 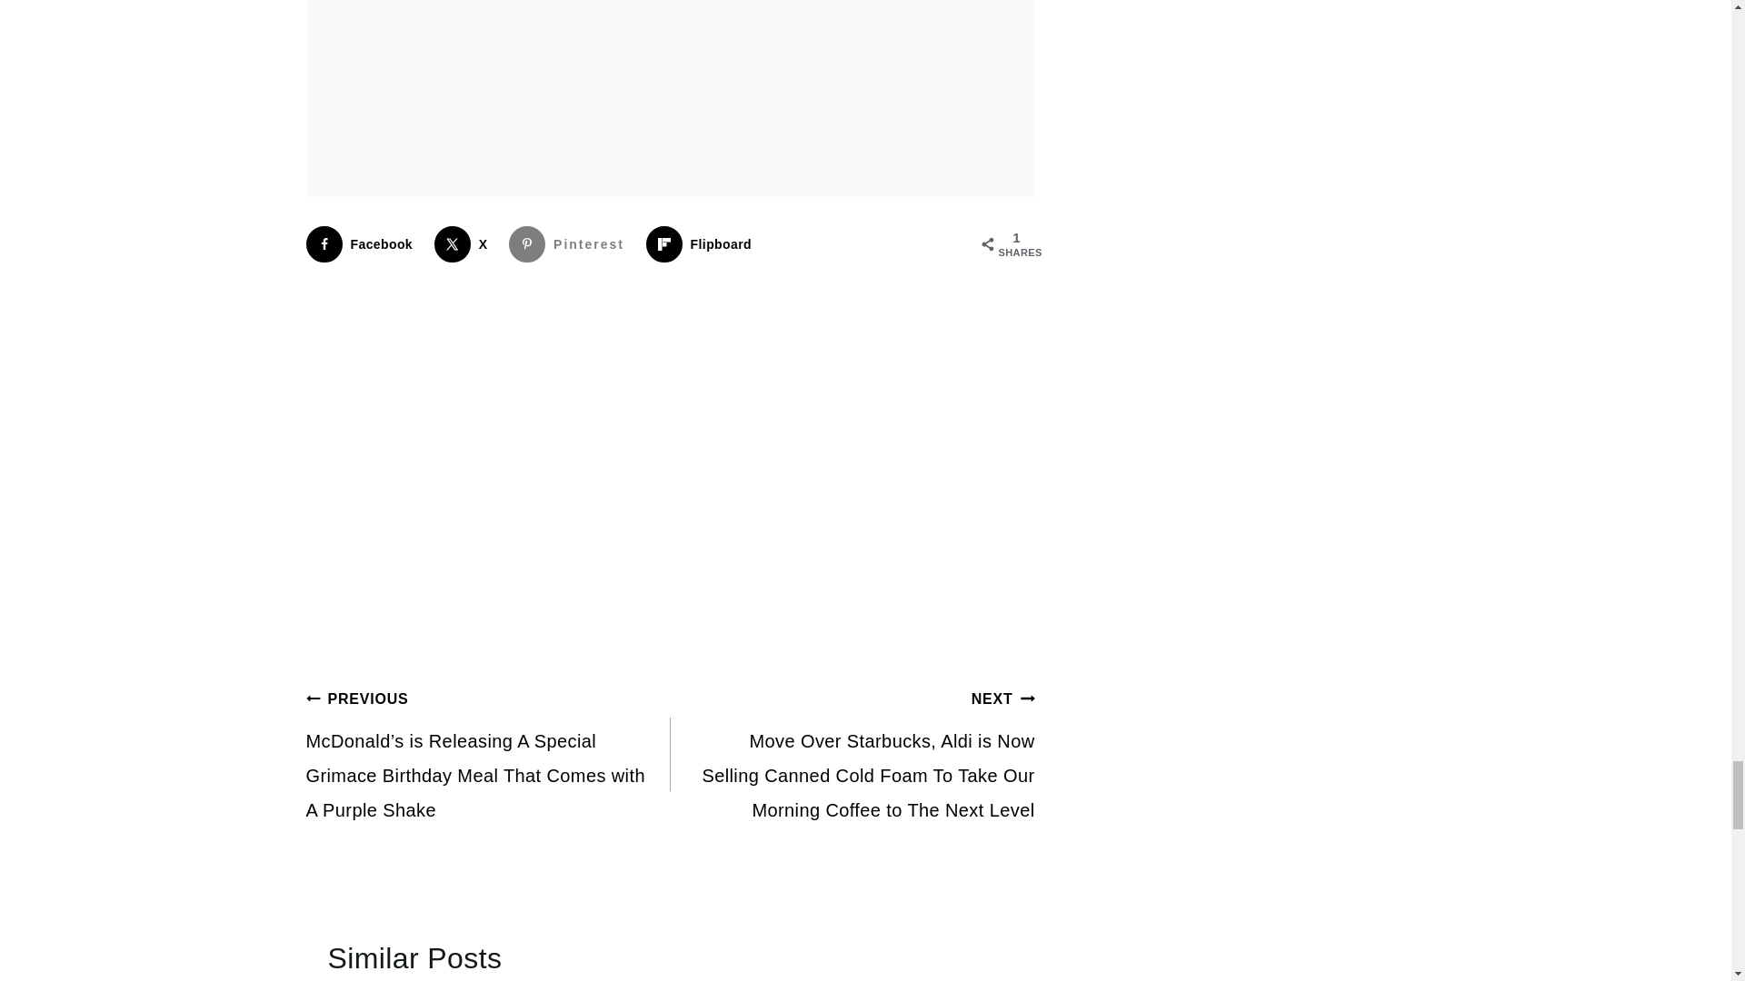 What do you see at coordinates (465, 244) in the screenshot?
I see `Share on X` at bounding box center [465, 244].